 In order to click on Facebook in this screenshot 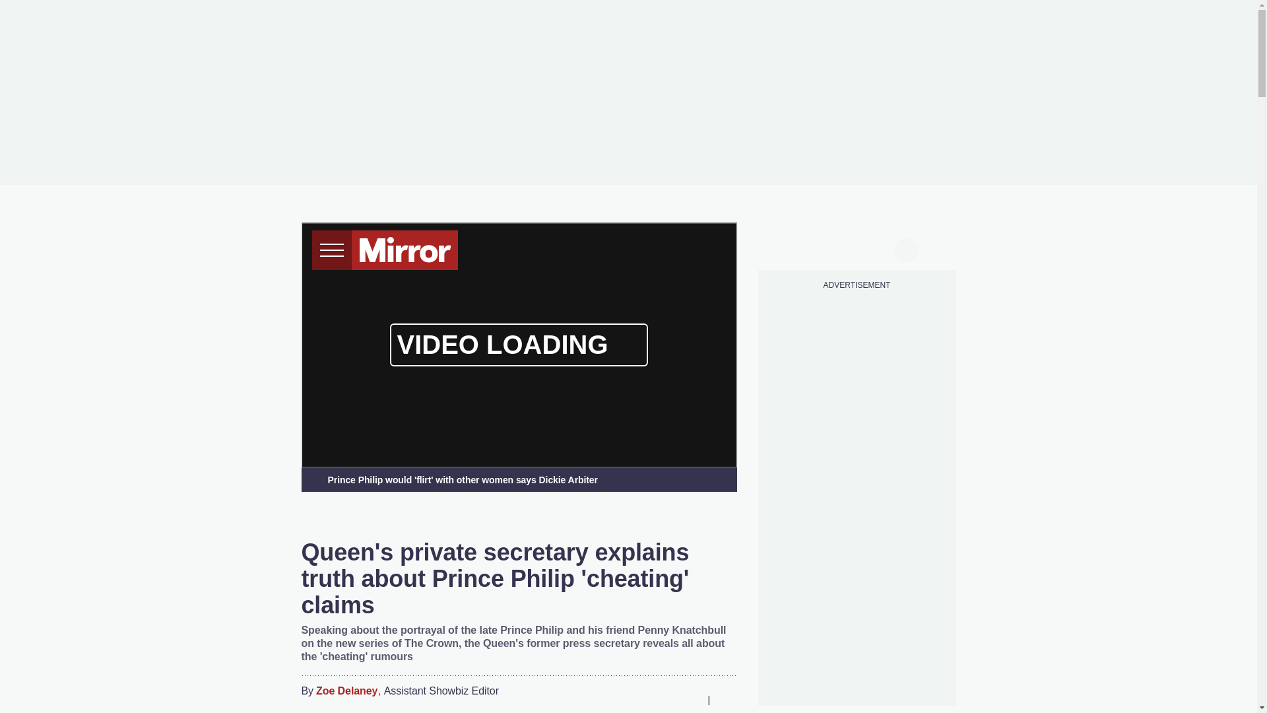, I will do `click(612, 700)`.